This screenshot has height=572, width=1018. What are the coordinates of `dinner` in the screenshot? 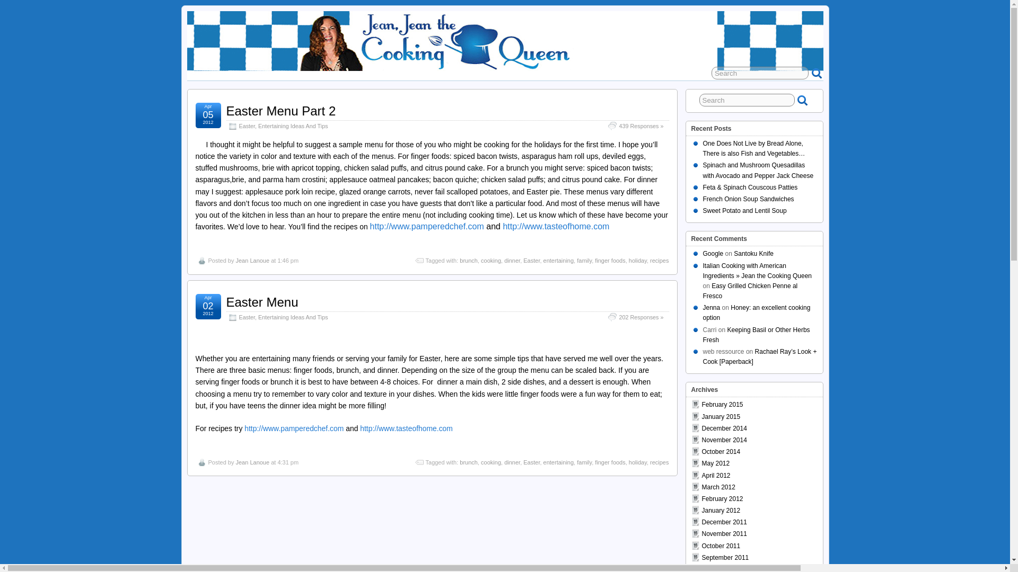 It's located at (512, 462).